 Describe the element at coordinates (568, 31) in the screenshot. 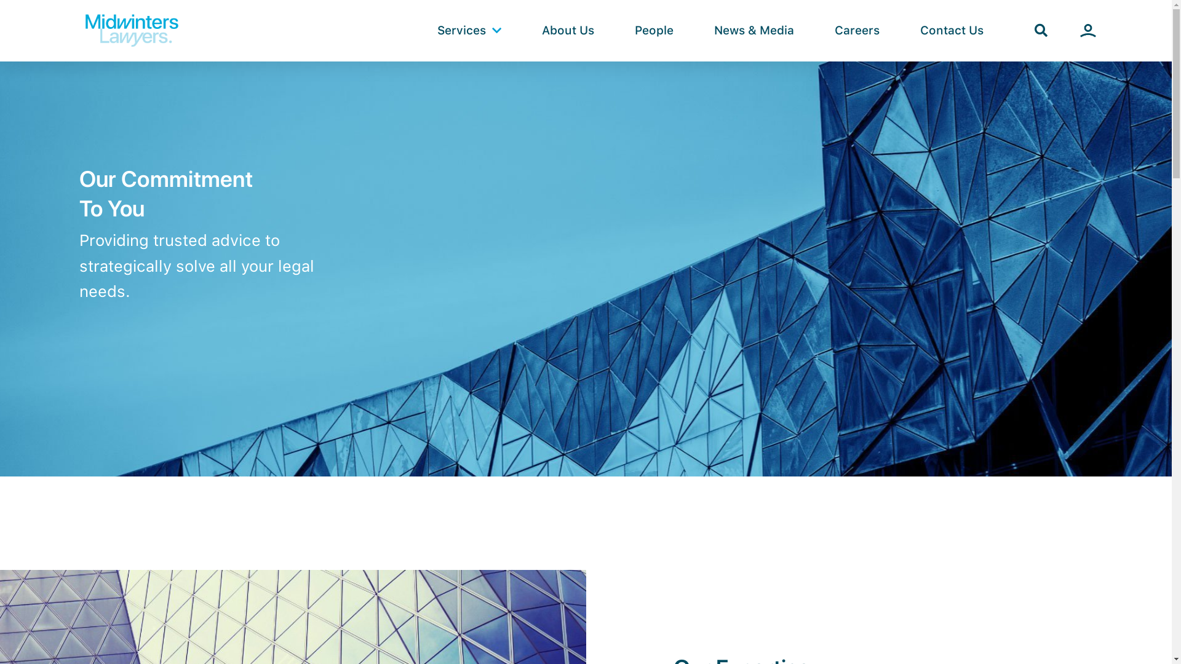

I see `About Us` at that location.